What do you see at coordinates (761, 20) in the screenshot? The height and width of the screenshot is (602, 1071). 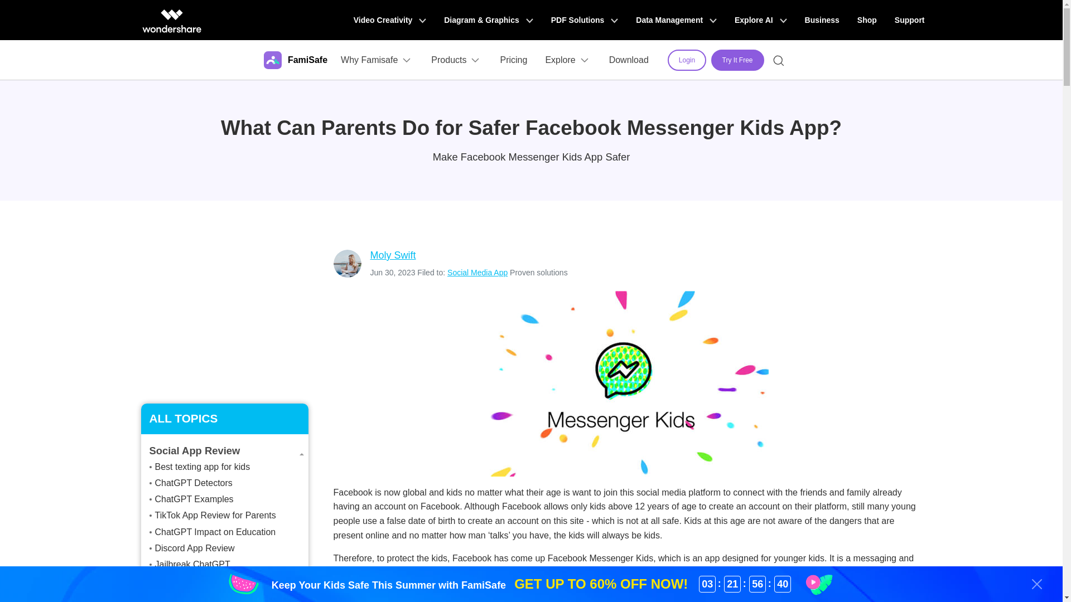 I see `Explore AI` at bounding box center [761, 20].